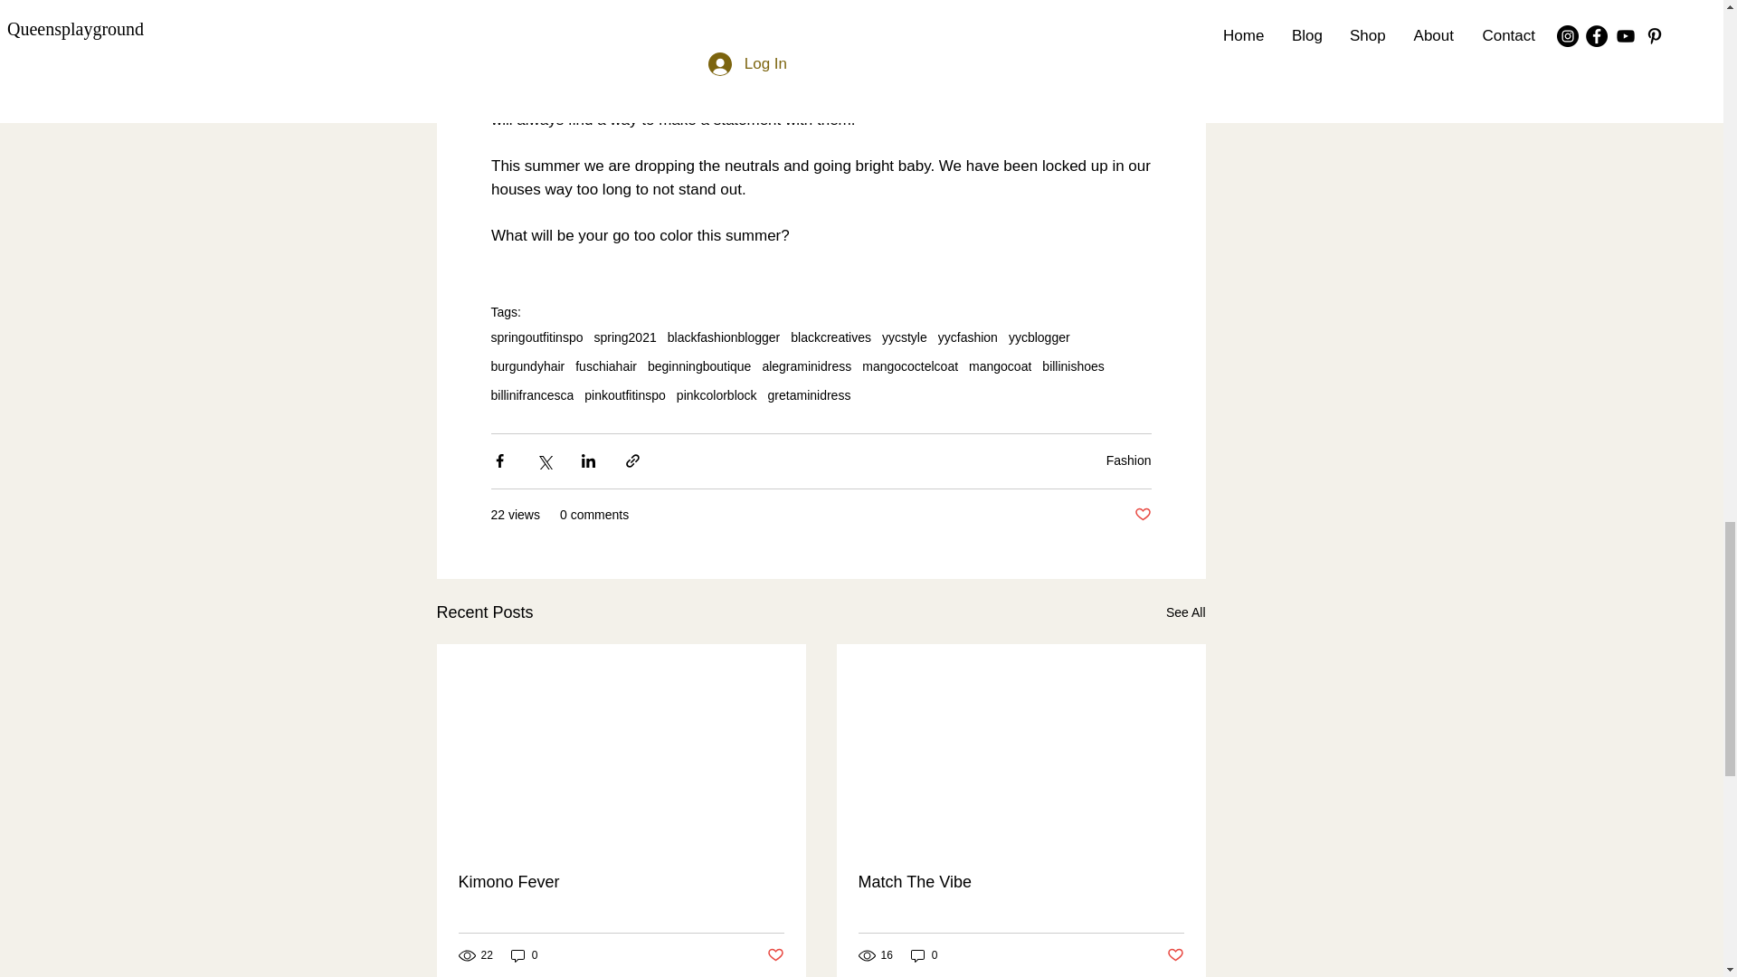 This screenshot has height=977, width=1737. I want to click on alegraminidress, so click(806, 365).